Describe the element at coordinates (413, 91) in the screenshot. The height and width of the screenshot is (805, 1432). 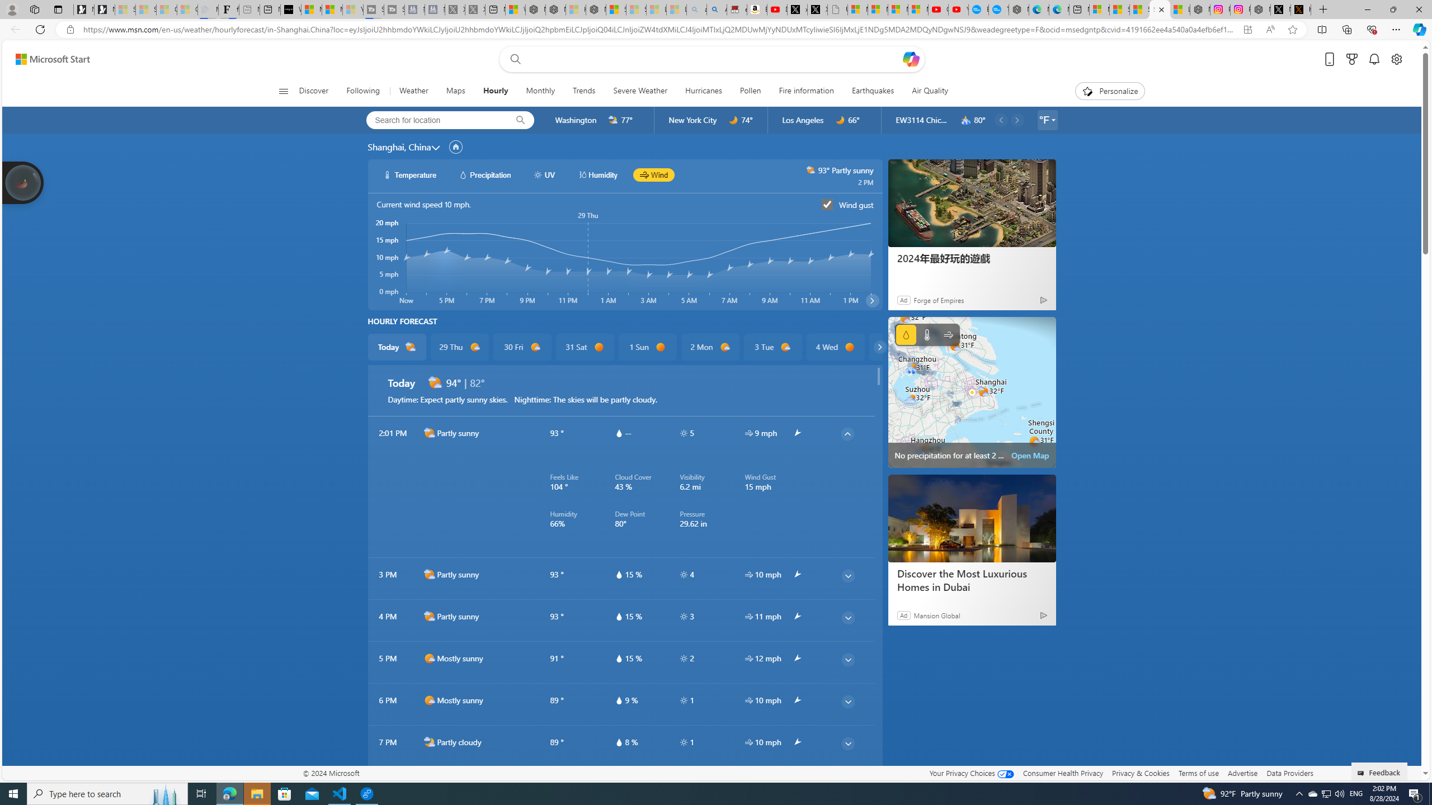
I see `Weather` at that location.